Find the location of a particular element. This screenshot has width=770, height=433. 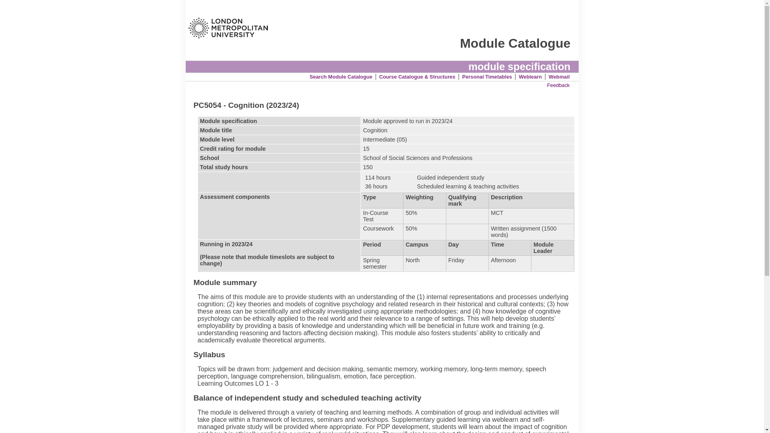

Weblearn is located at coordinates (530, 76).